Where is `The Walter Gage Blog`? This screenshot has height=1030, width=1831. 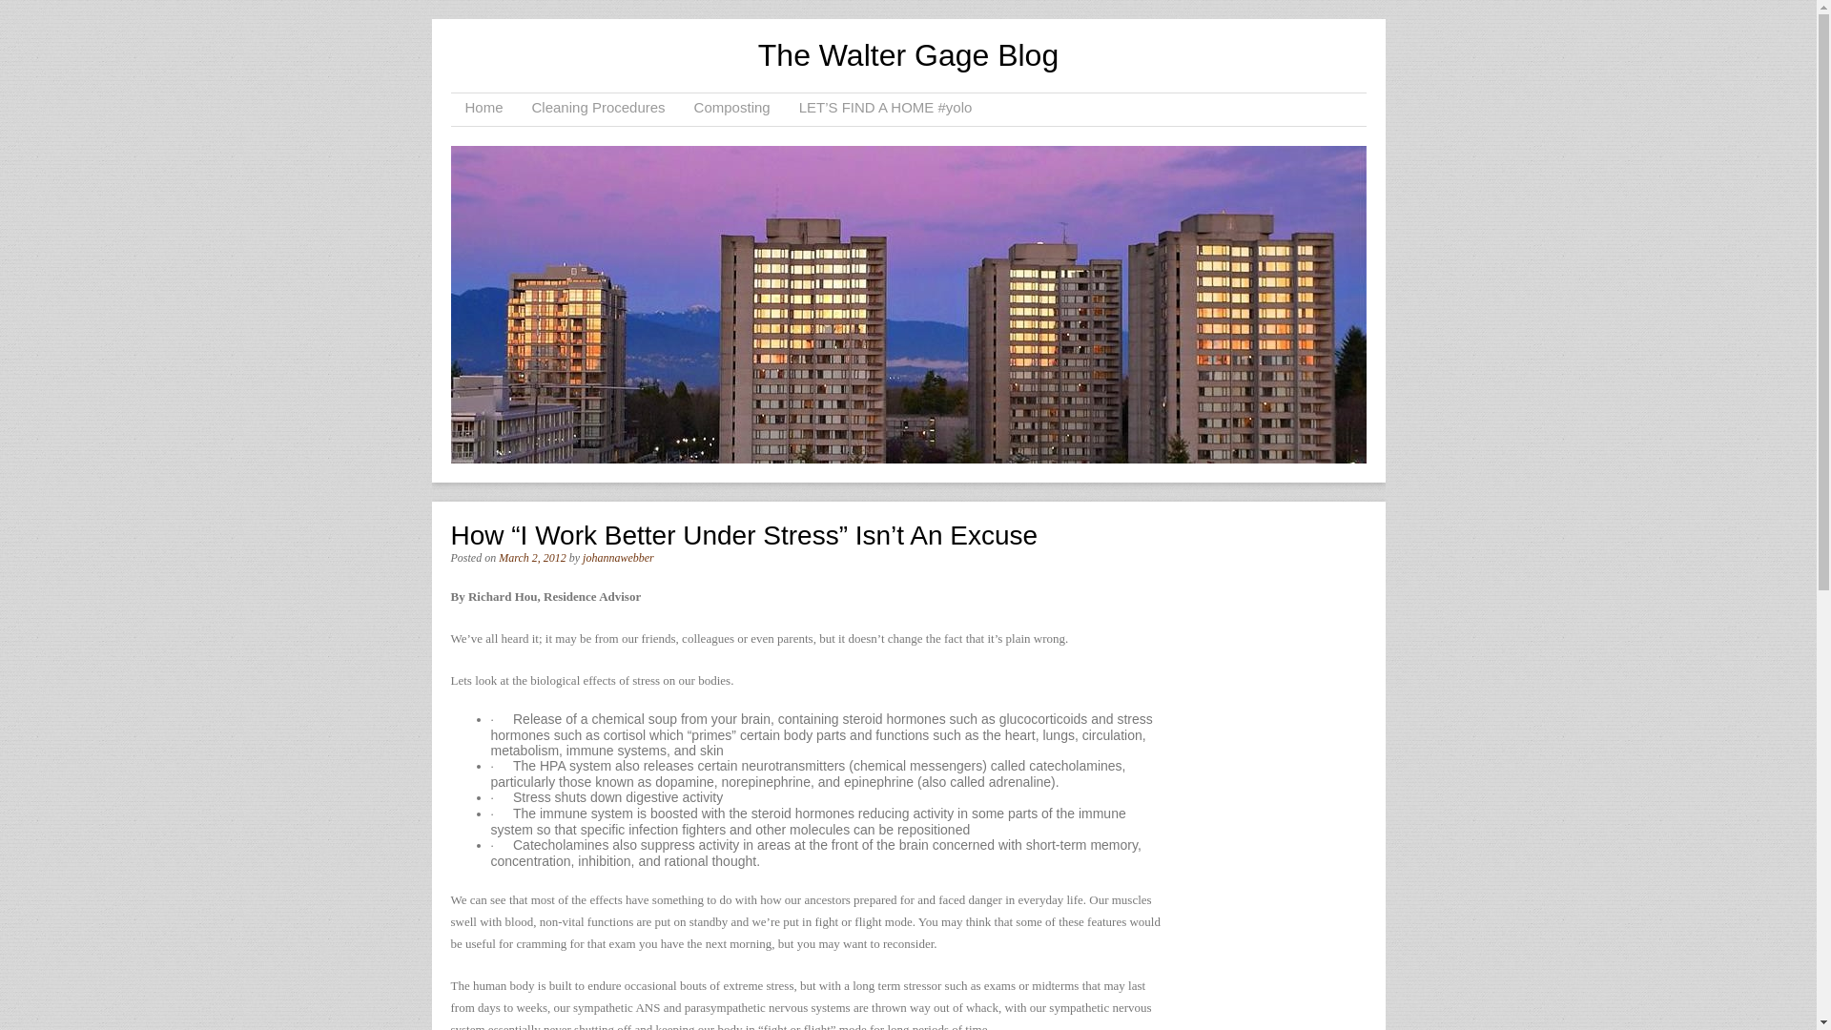 The Walter Gage Blog is located at coordinates (908, 54).